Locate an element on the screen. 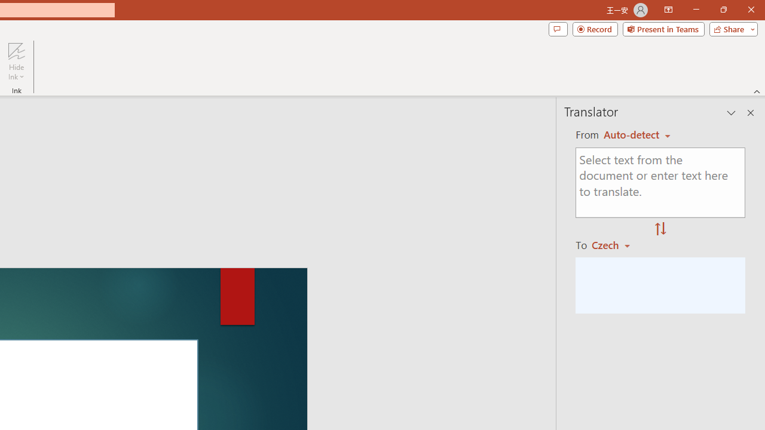  Hide Ink is located at coordinates (16, 50).